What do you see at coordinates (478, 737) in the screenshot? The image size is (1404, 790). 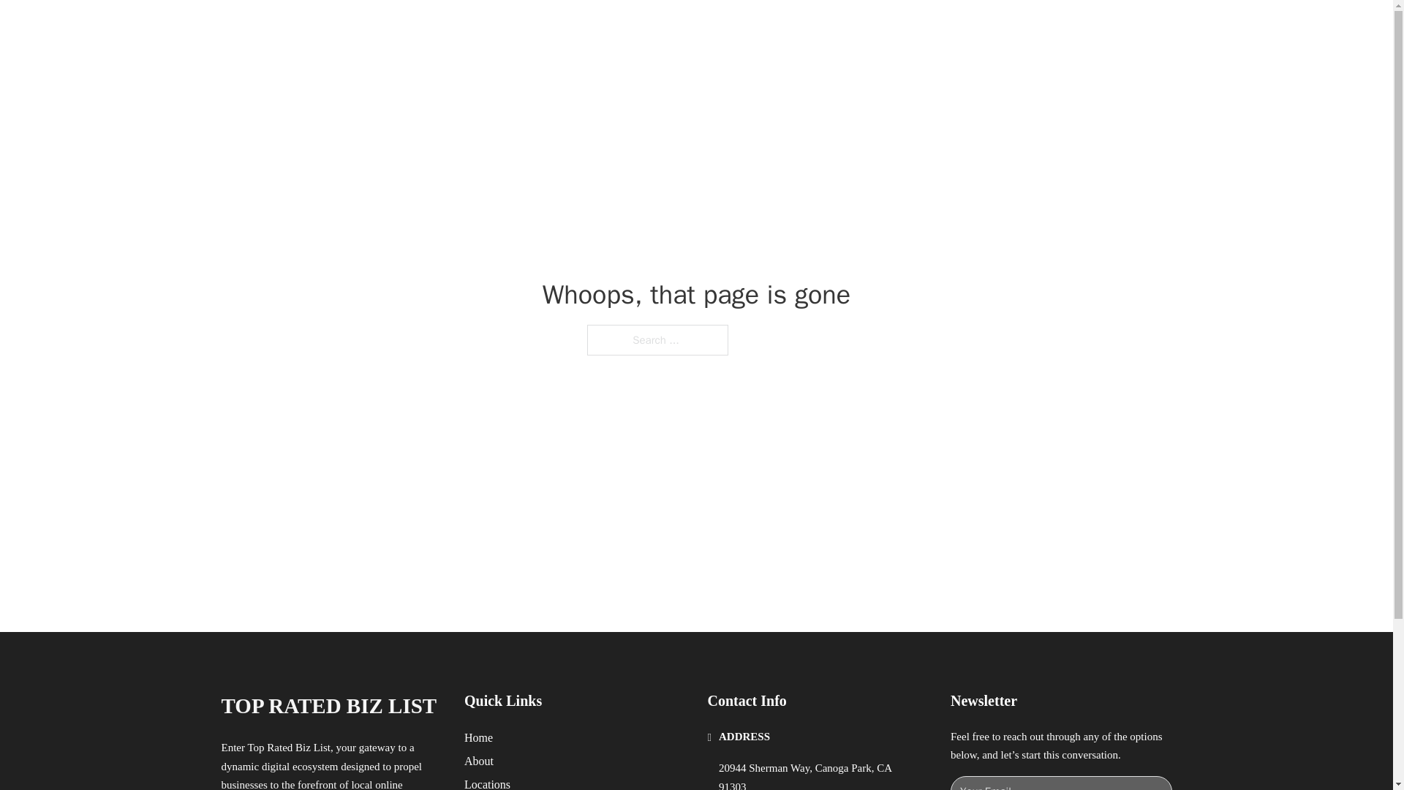 I see `Home` at bounding box center [478, 737].